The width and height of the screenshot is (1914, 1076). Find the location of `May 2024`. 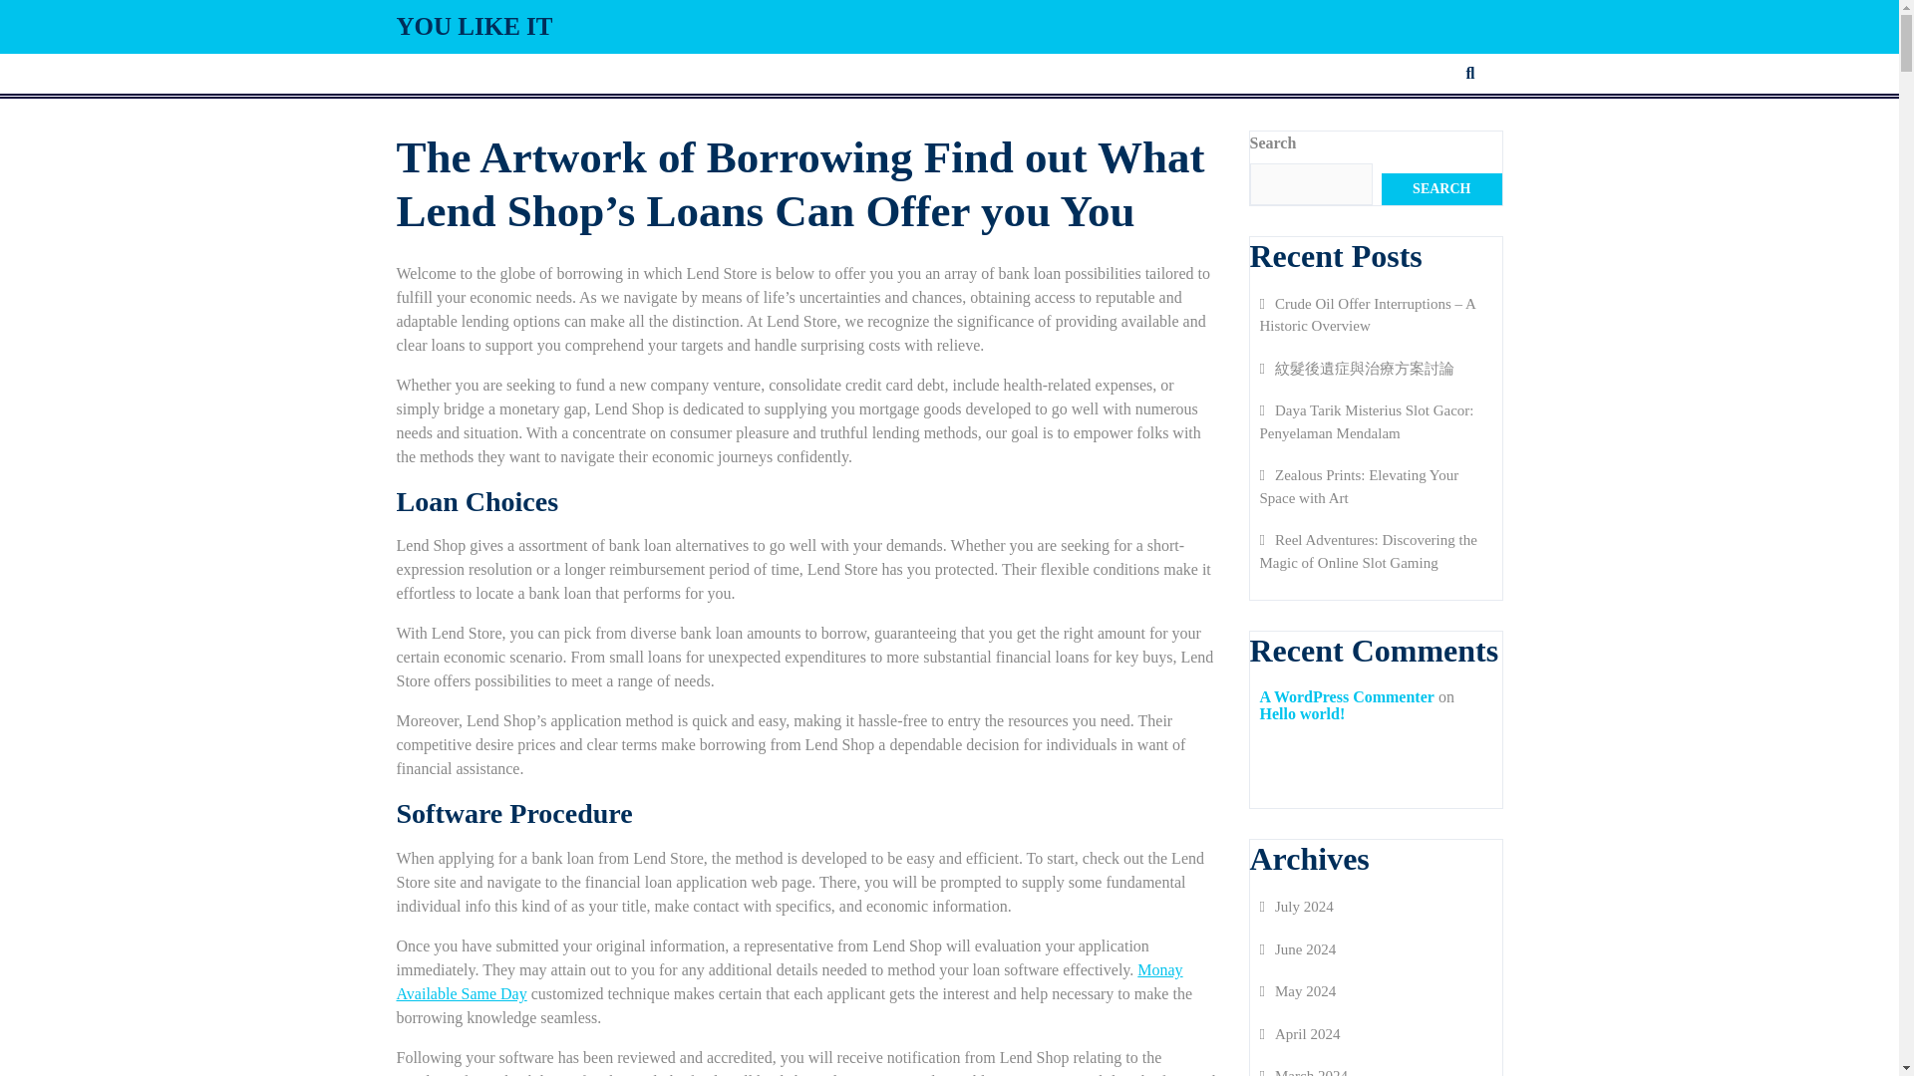

May 2024 is located at coordinates (1298, 991).